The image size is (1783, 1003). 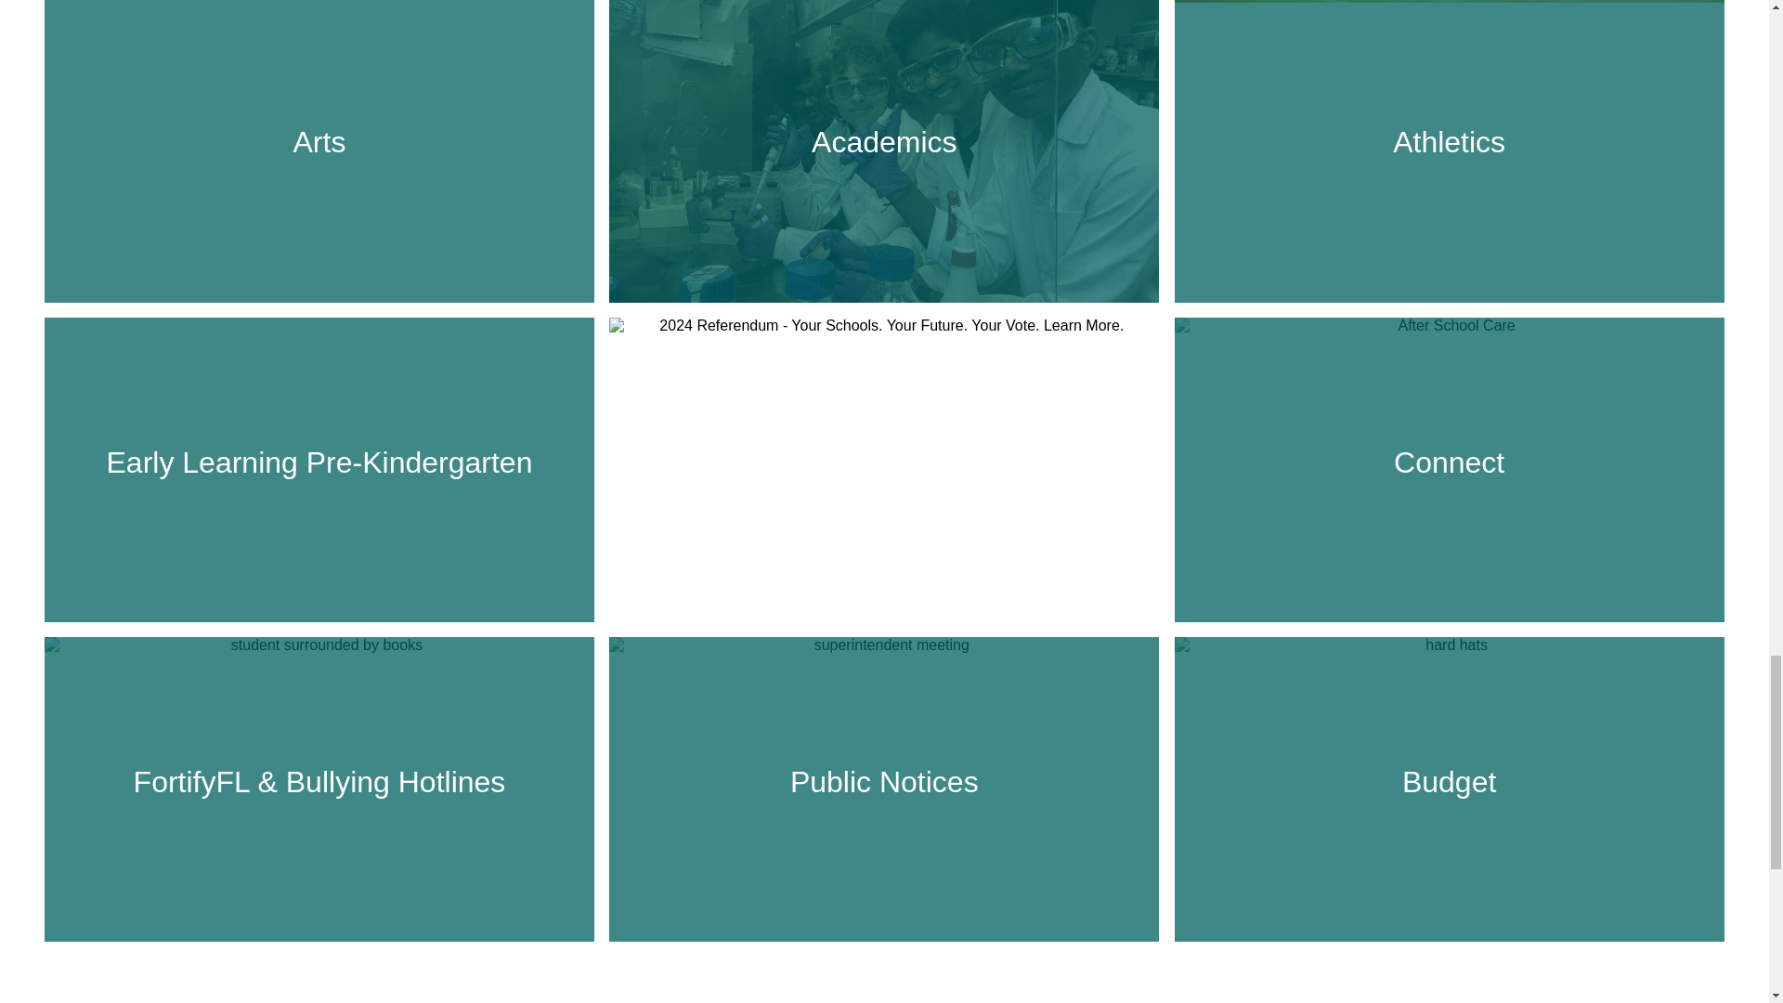 What do you see at coordinates (319, 462) in the screenshot?
I see `Early Learning Pre-Kindergarten` at bounding box center [319, 462].